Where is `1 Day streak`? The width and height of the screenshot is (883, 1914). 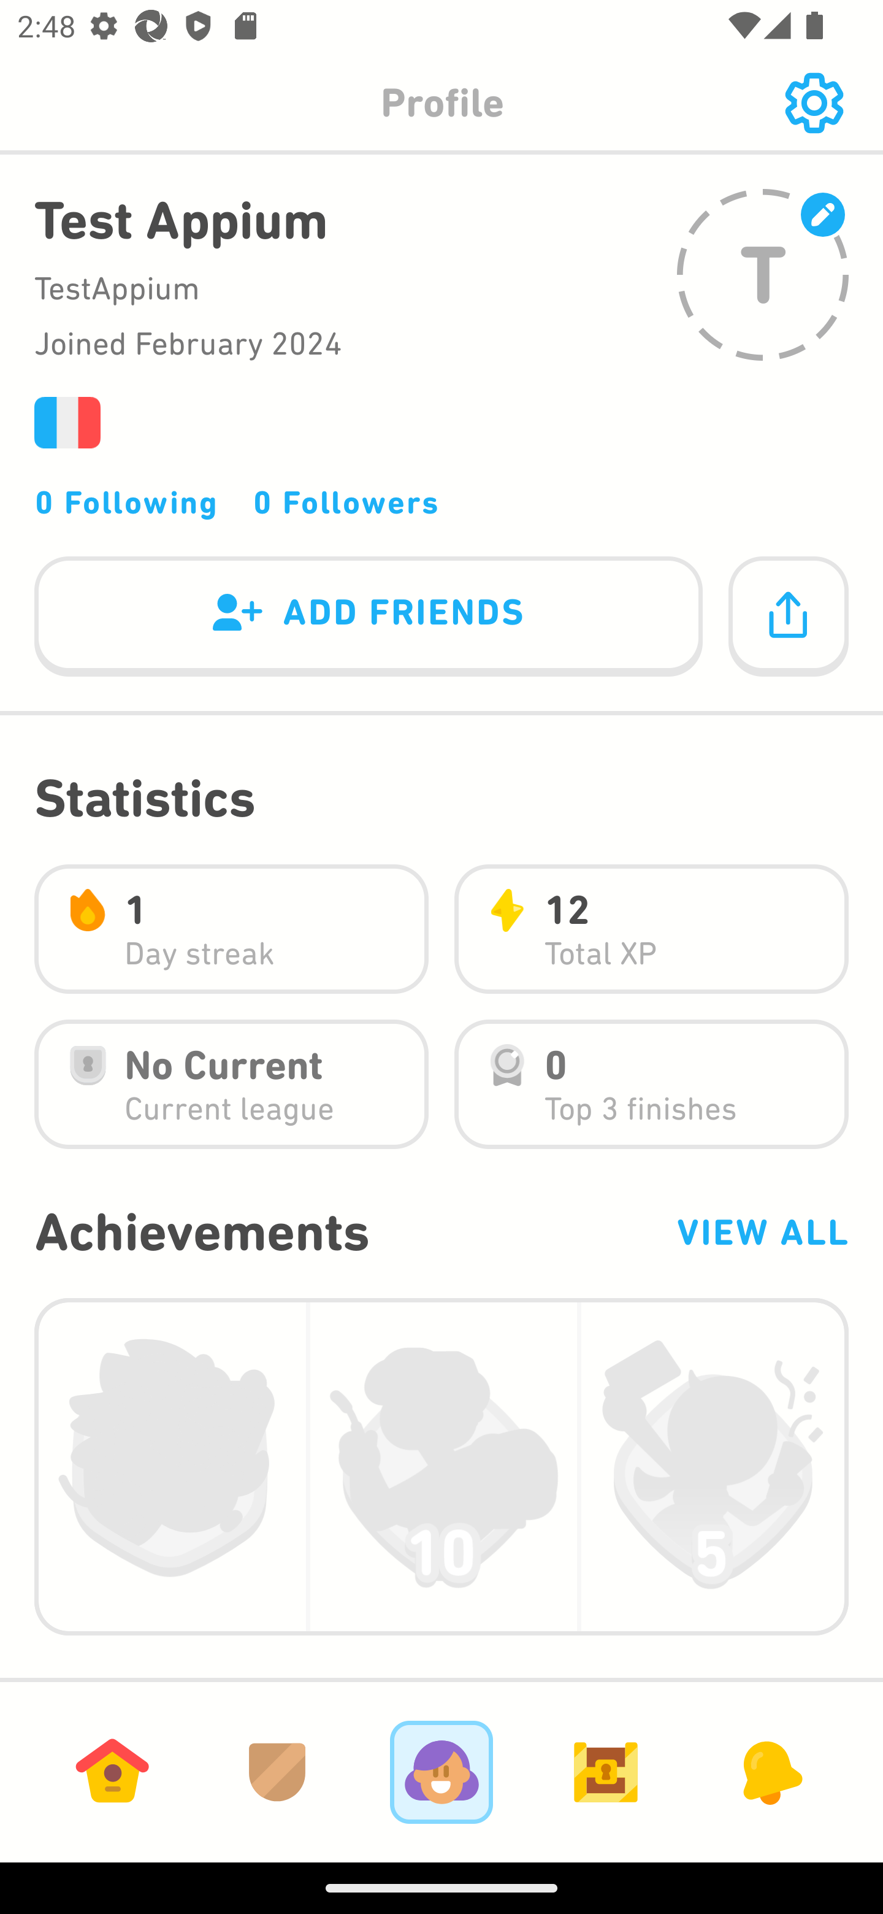 1 Day streak is located at coordinates (231, 929).